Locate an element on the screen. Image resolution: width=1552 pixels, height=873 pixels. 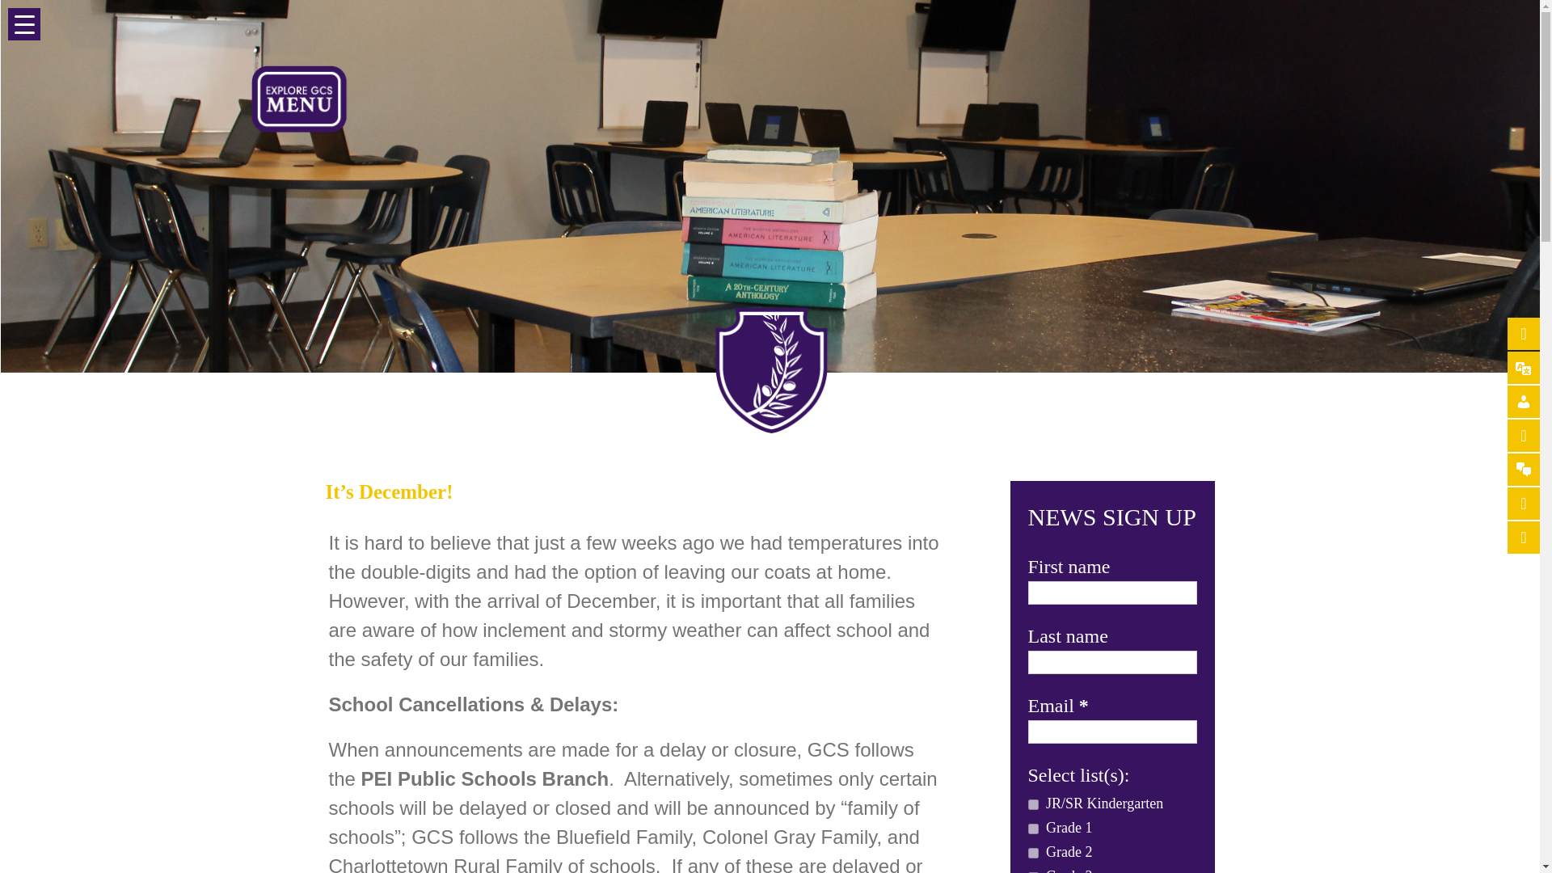
9 is located at coordinates (1033, 829).